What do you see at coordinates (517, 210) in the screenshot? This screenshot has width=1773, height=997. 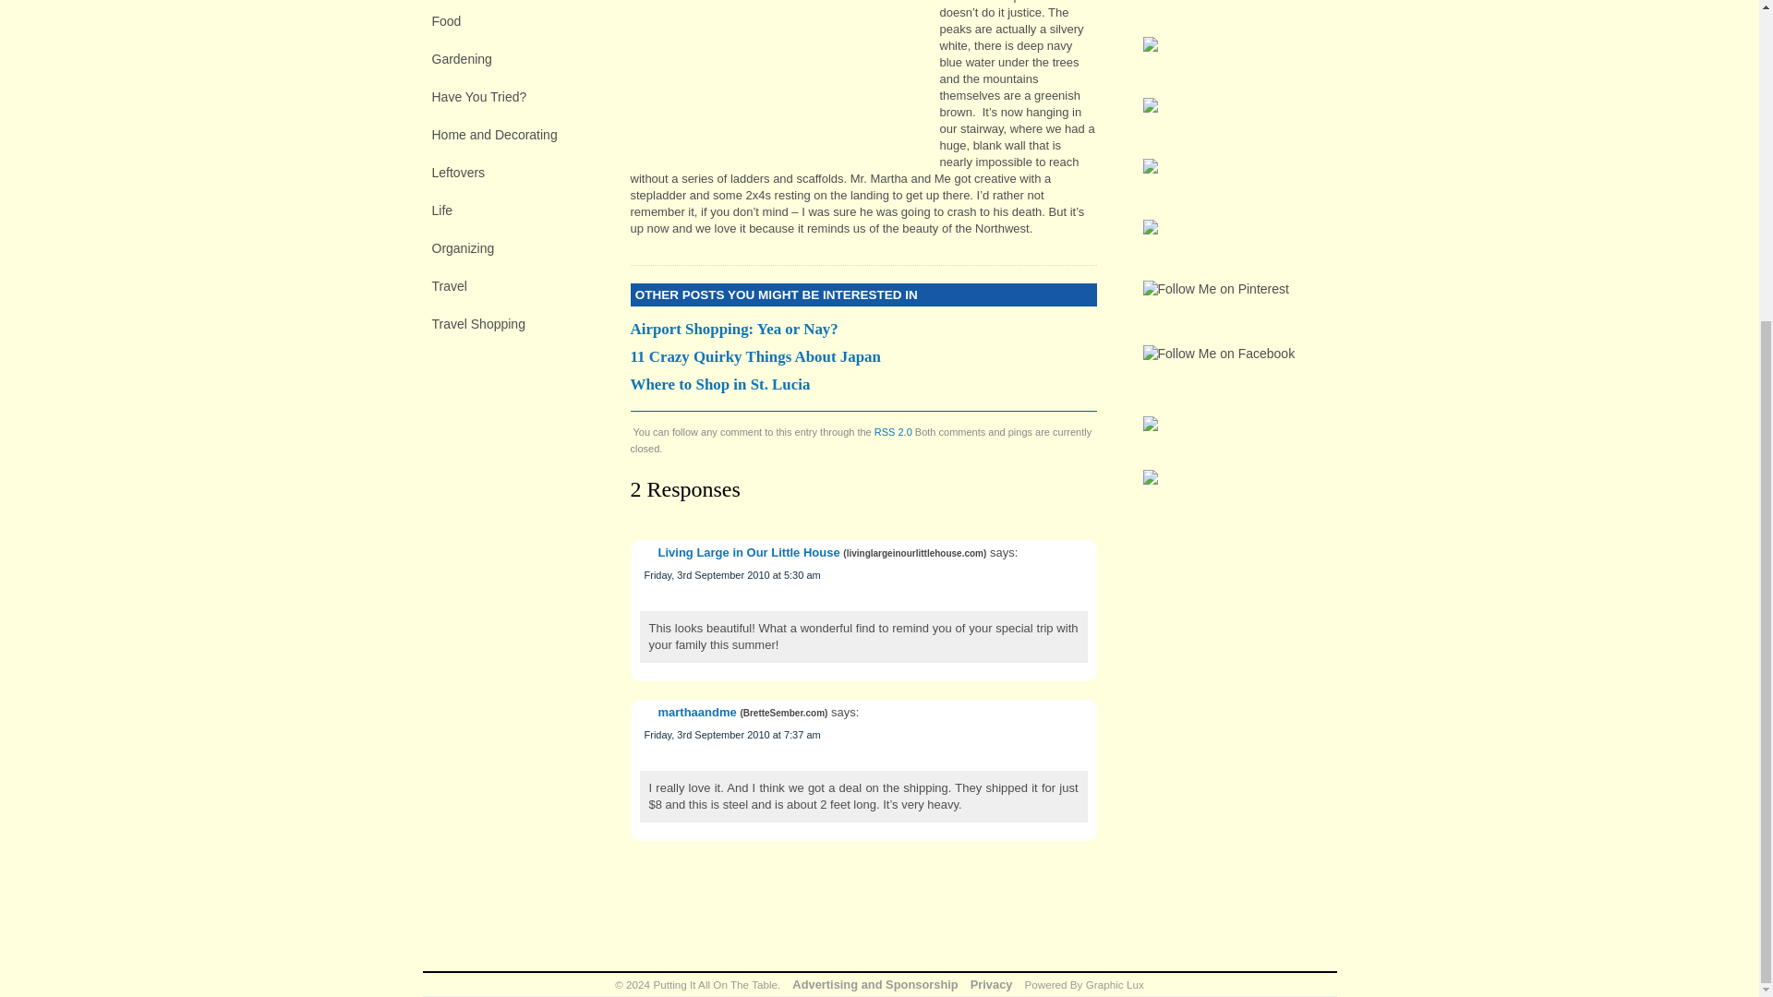 I see `Life` at bounding box center [517, 210].